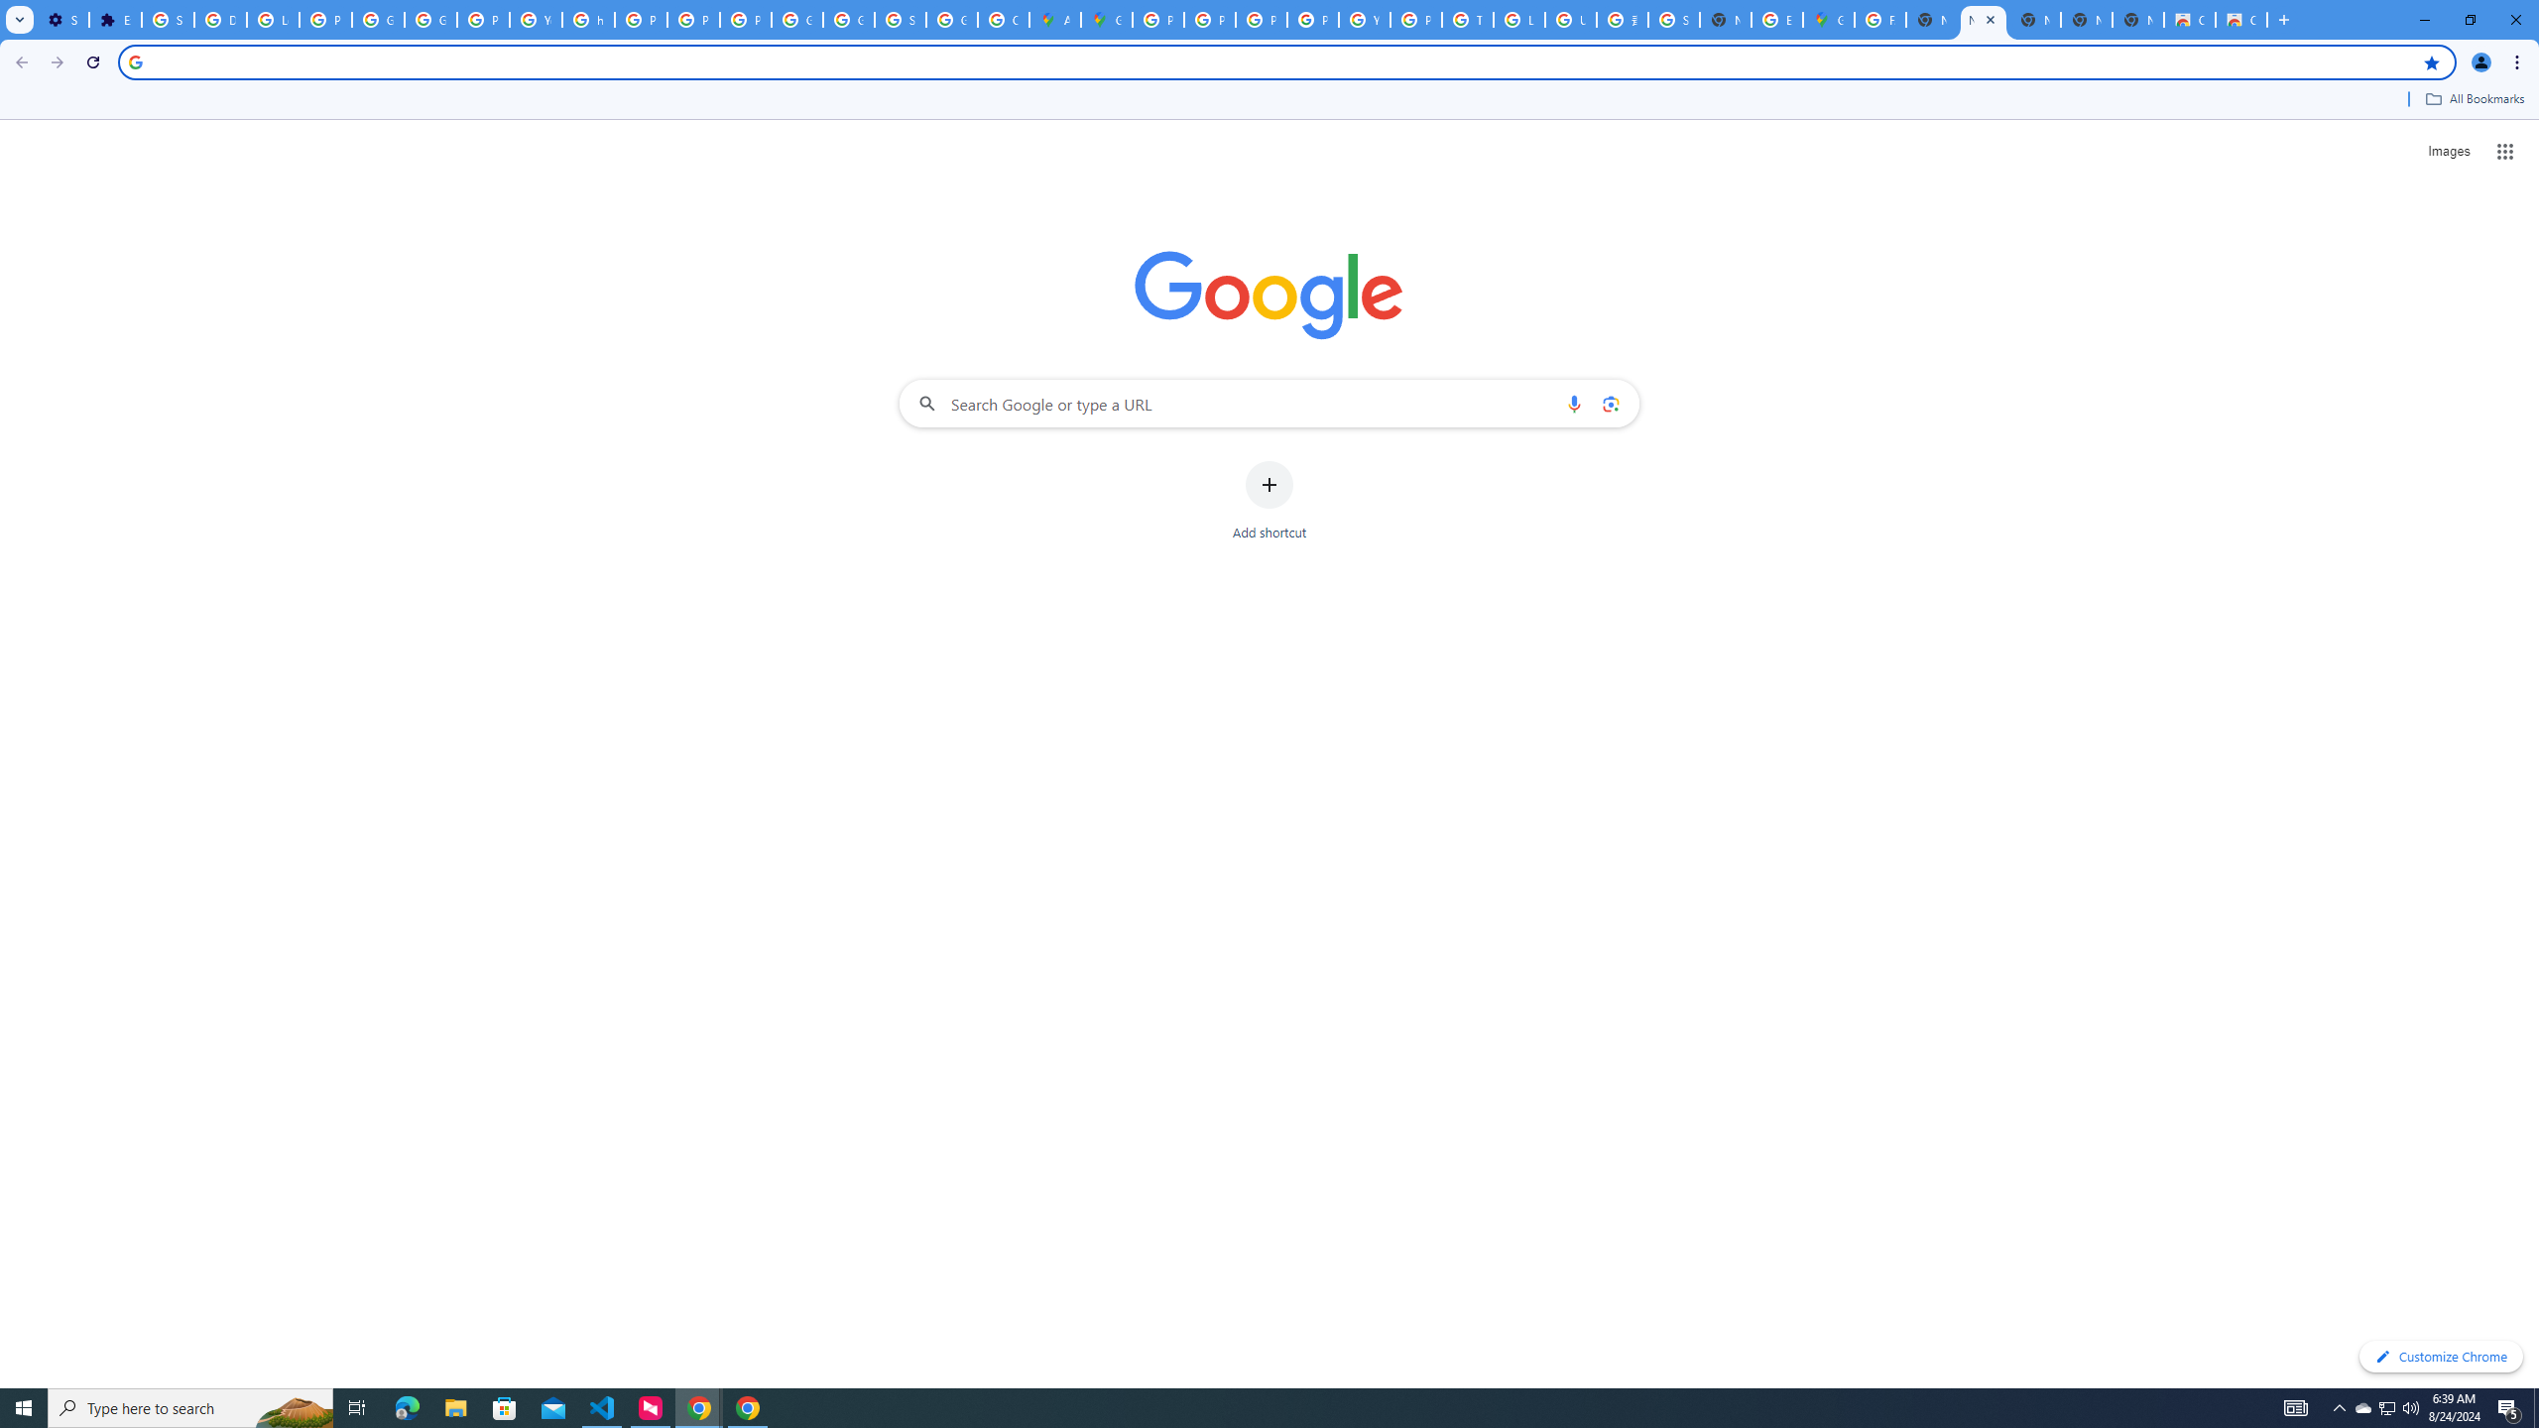 This screenshot has height=1428, width=2539. Describe the element at coordinates (378, 20) in the screenshot. I see `Google Account Help` at that location.